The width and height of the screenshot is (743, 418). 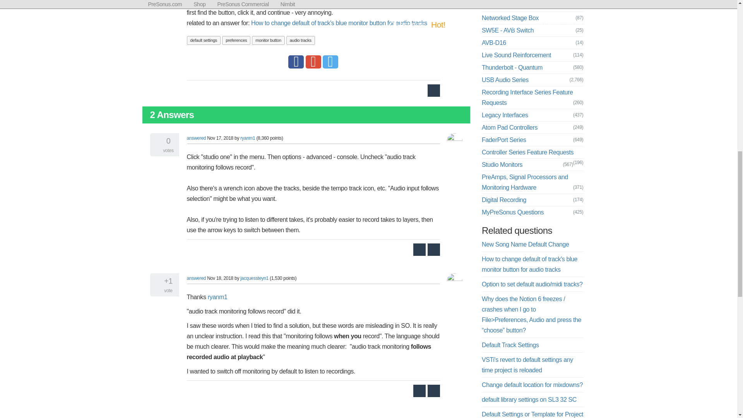 I want to click on flag, so click(x=433, y=249).